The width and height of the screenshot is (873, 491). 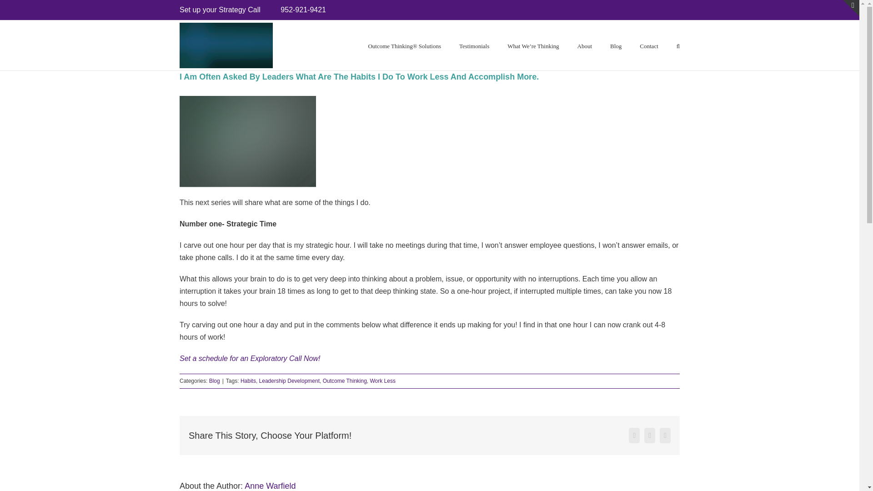 I want to click on Work Less, so click(x=383, y=381).